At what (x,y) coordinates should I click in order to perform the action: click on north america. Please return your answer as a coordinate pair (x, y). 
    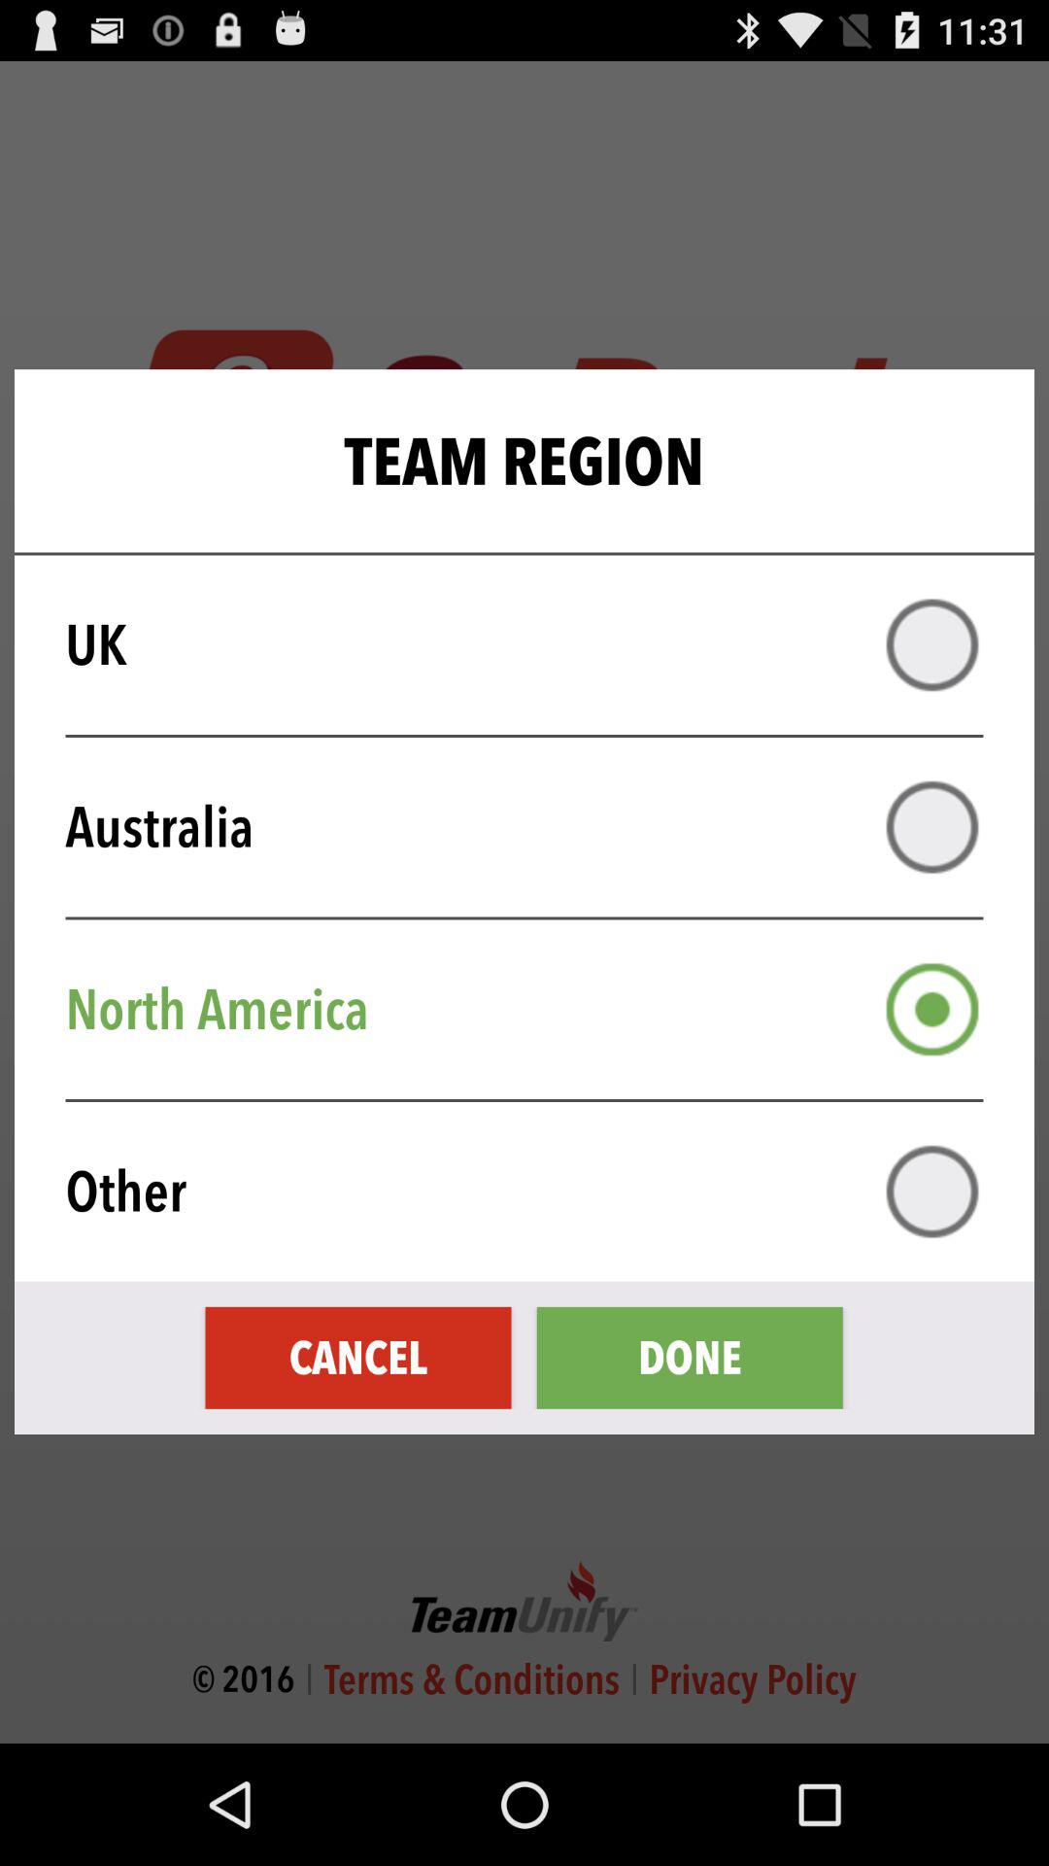
    Looking at the image, I should click on (932, 1009).